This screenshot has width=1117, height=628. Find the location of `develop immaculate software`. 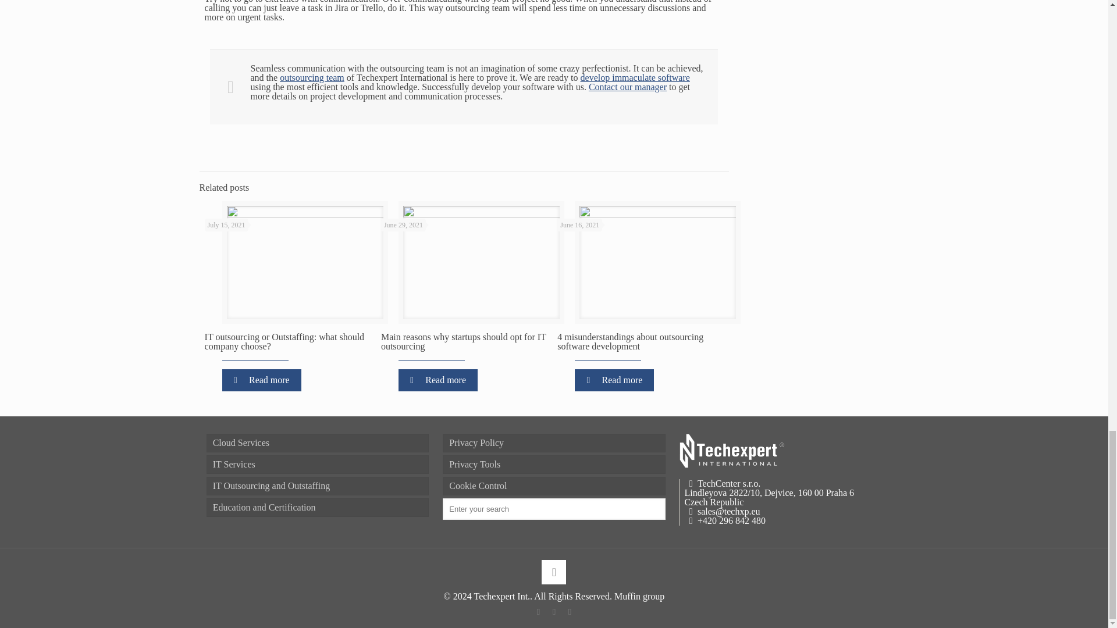

develop immaculate software is located at coordinates (635, 77).